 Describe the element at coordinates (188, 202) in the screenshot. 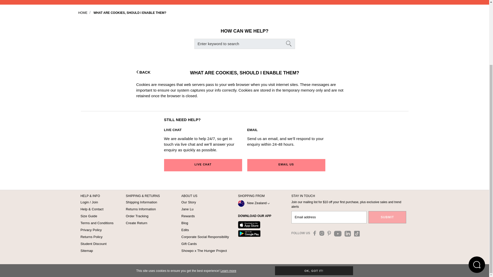

I see `Go to Our Story` at that location.